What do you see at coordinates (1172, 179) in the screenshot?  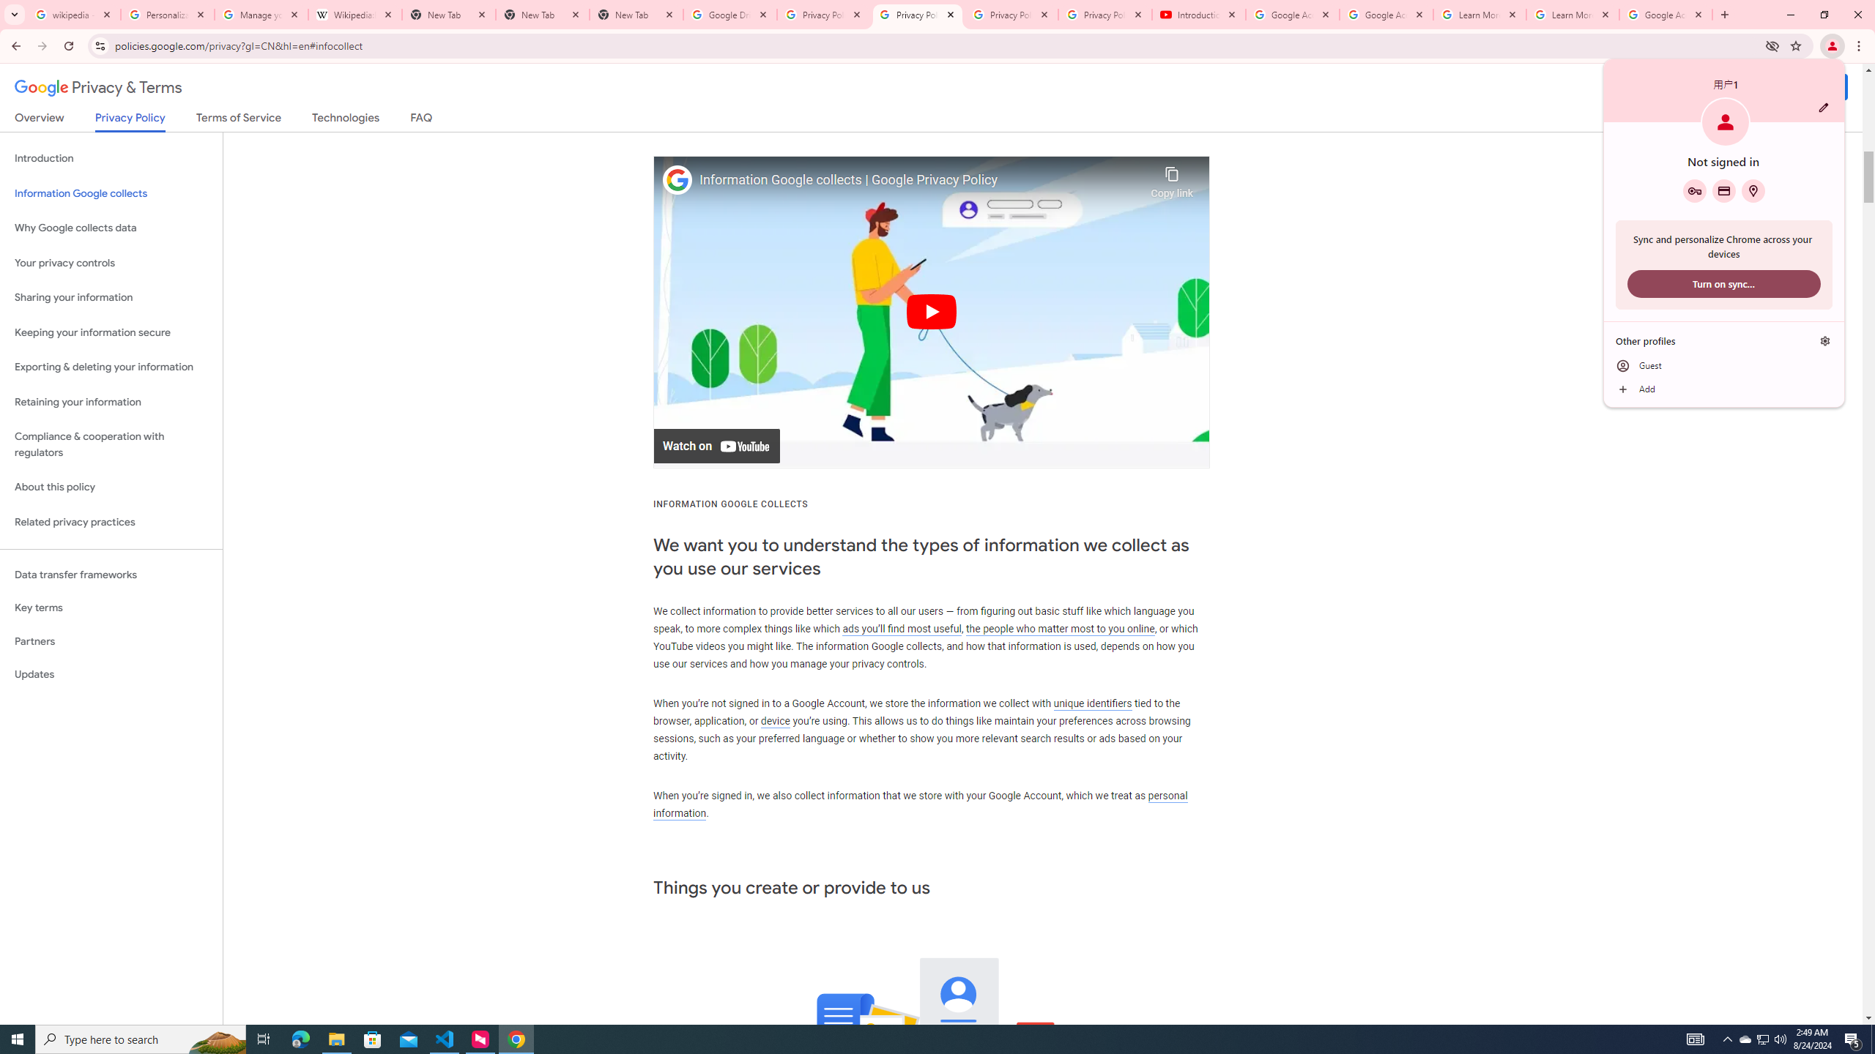 I see `Copy link` at bounding box center [1172, 179].